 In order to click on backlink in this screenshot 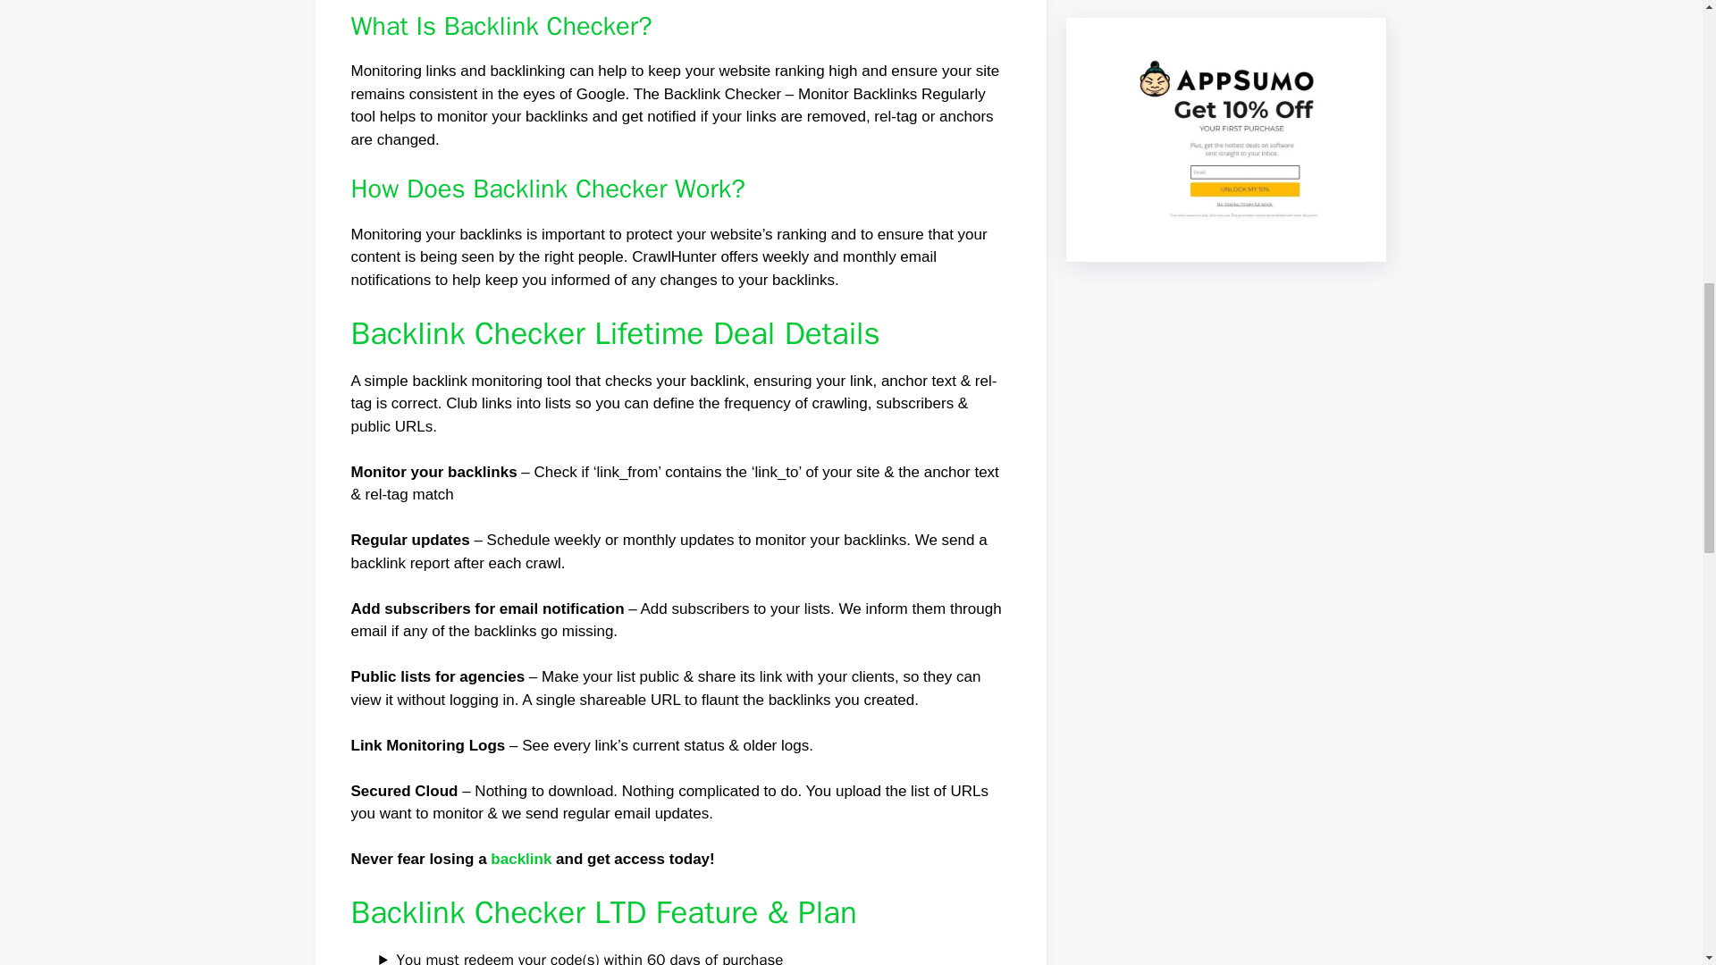, I will do `click(520, 858)`.